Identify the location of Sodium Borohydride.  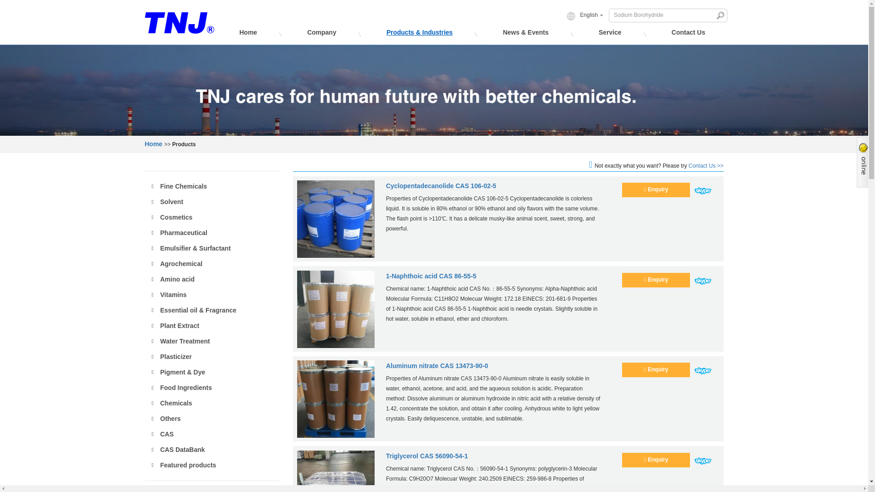
(662, 15).